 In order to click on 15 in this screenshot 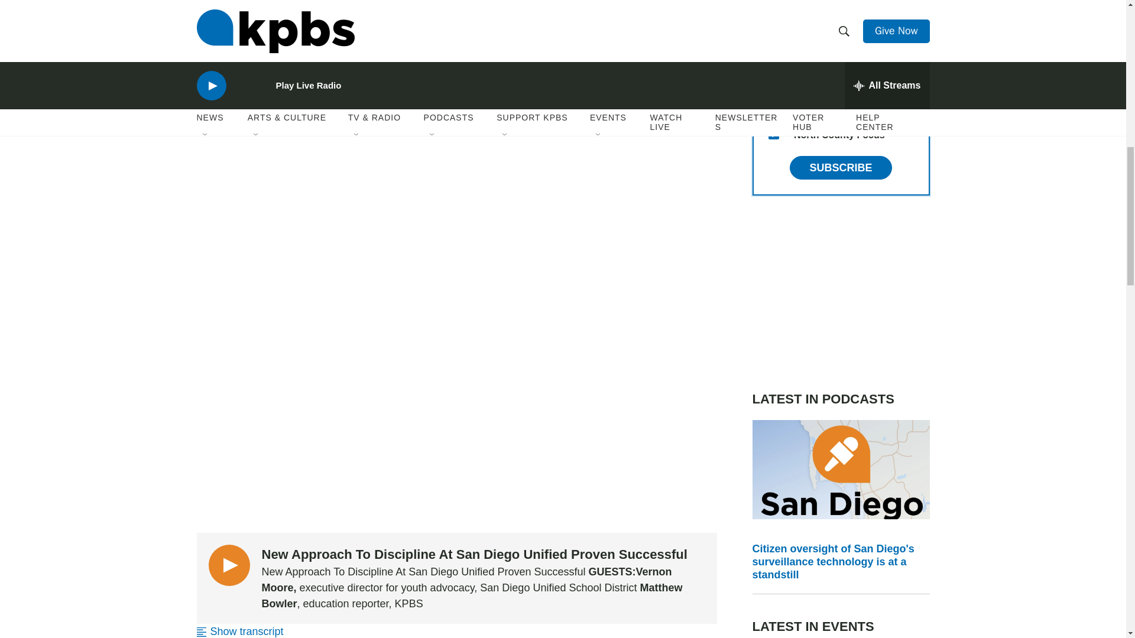, I will do `click(773, 134)`.